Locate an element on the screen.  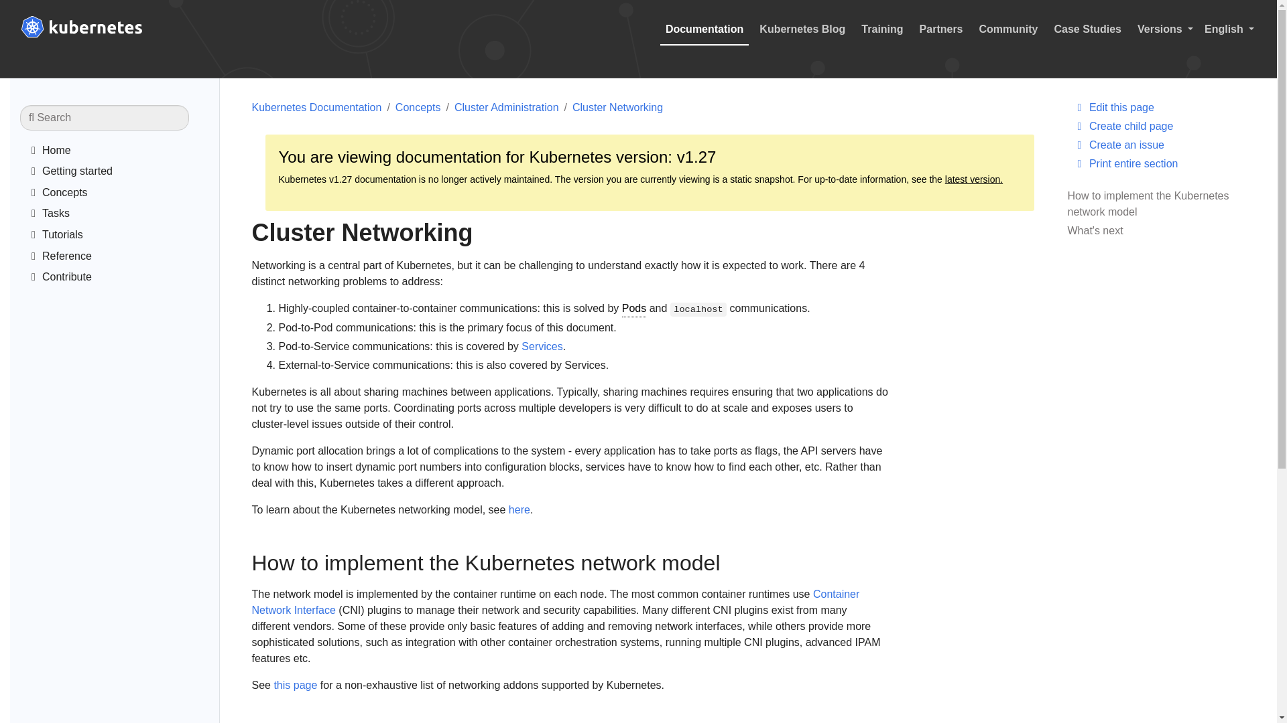
English is located at coordinates (1233, 29).